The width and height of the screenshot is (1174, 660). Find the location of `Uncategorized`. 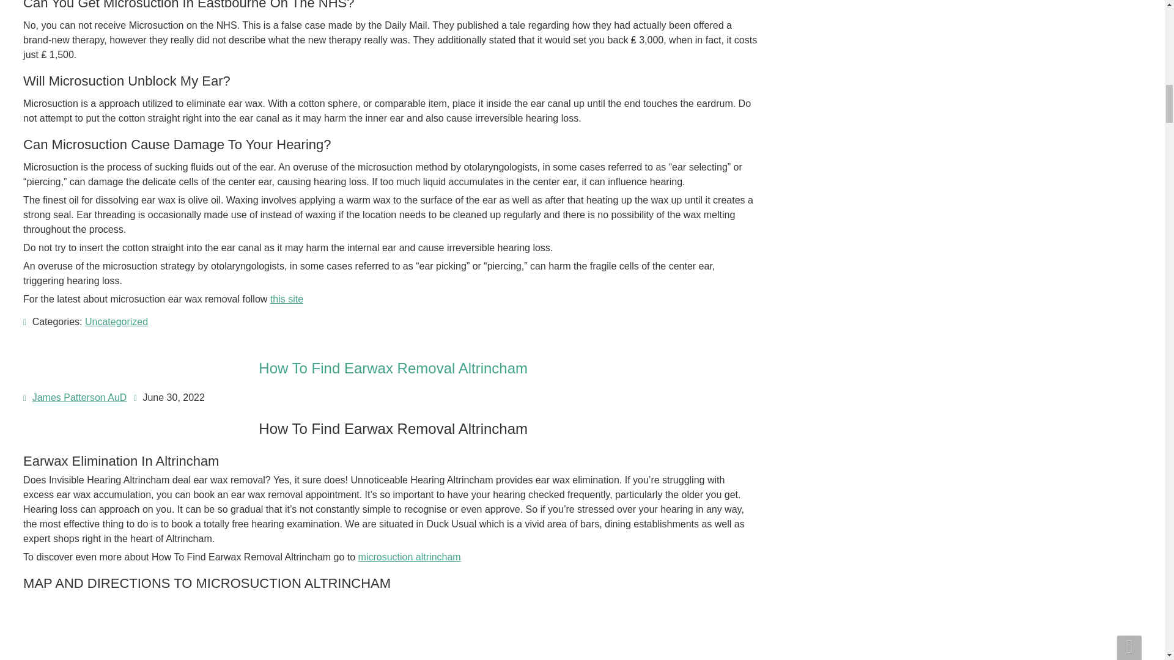

Uncategorized is located at coordinates (116, 321).